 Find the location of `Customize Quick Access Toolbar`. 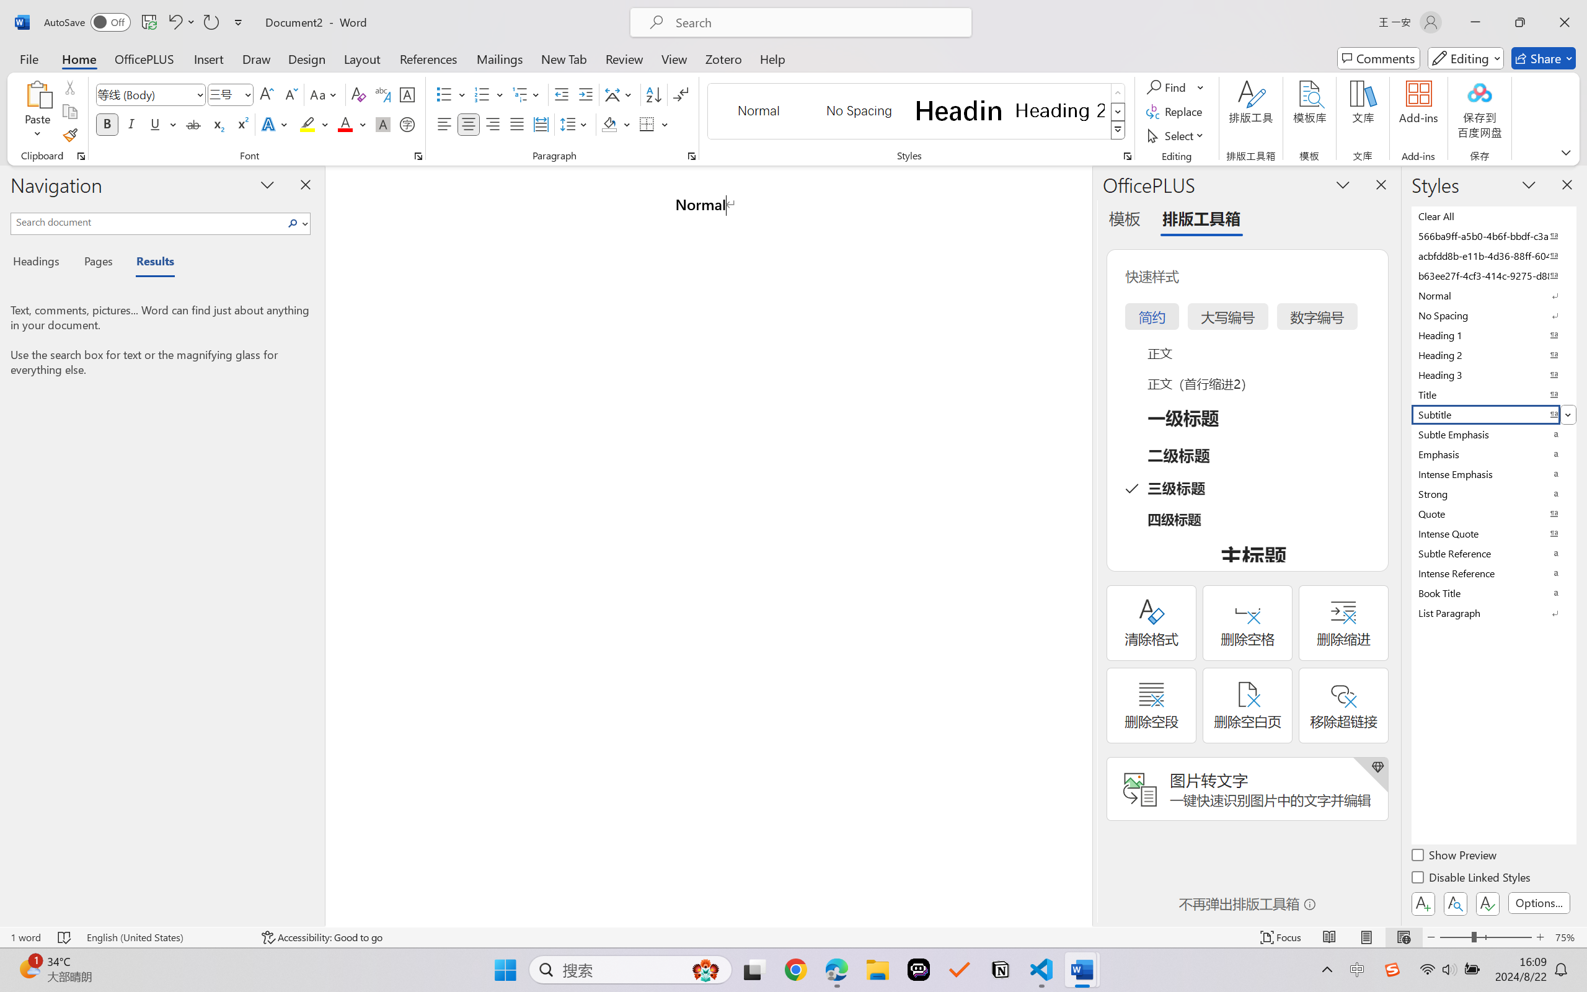

Customize Quick Access Toolbar is located at coordinates (239, 22).